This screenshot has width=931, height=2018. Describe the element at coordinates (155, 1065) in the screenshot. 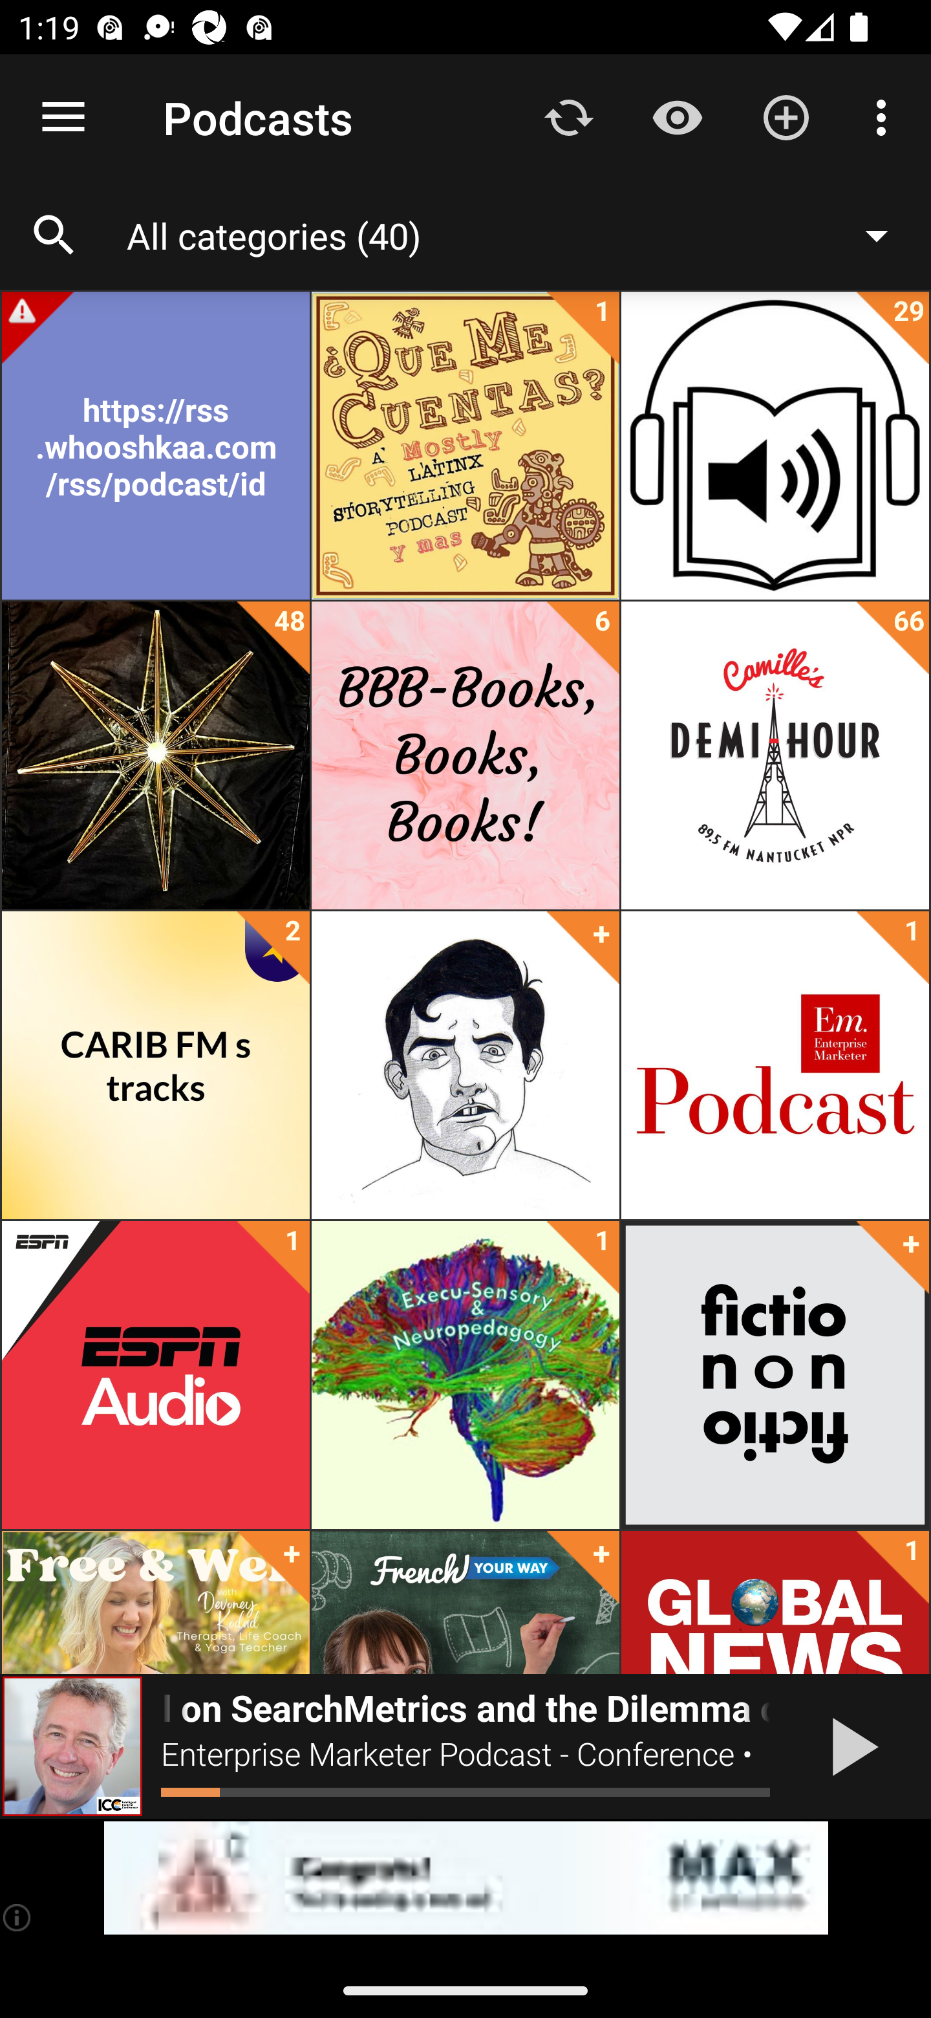

I see `CARIB FM's tracks 2` at that location.